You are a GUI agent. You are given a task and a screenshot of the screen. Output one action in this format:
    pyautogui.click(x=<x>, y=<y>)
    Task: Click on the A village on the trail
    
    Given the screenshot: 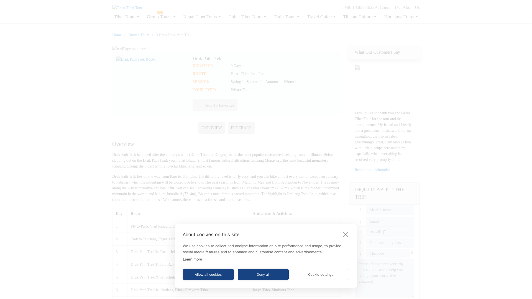 What is the action you would take?
    pyautogui.click(x=130, y=49)
    